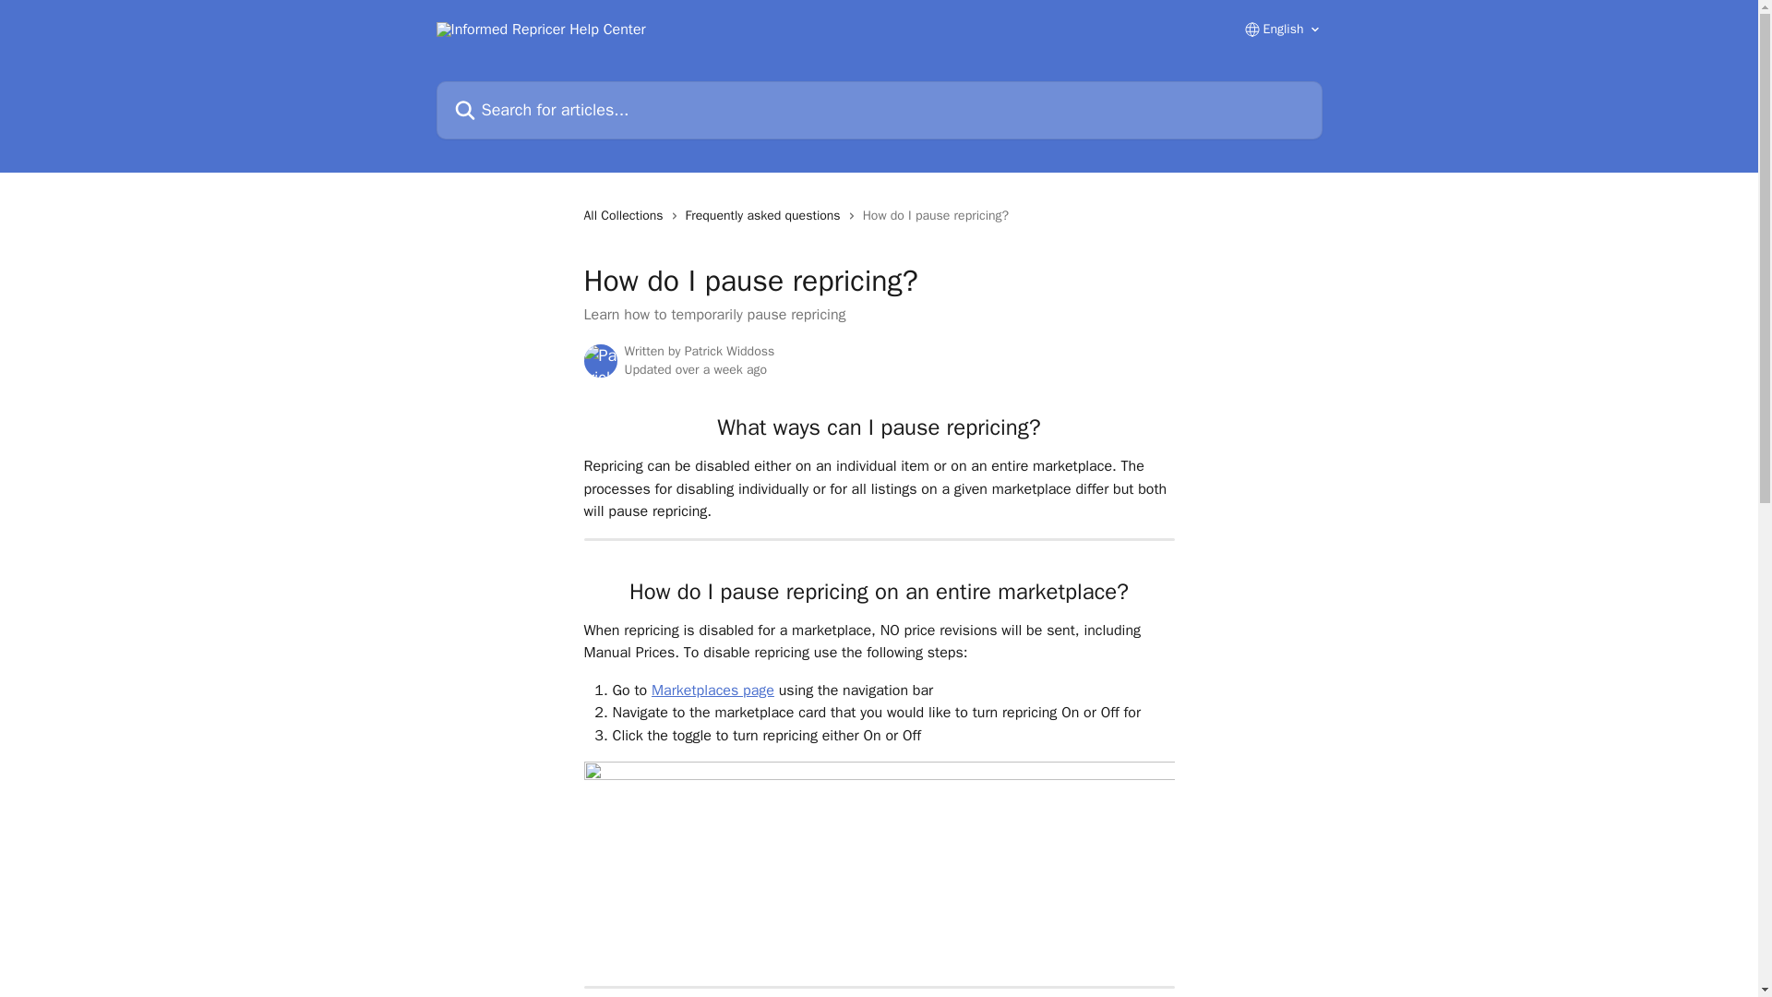 The image size is (1772, 997). What do you see at coordinates (712, 691) in the screenshot?
I see `Marketplaces page` at bounding box center [712, 691].